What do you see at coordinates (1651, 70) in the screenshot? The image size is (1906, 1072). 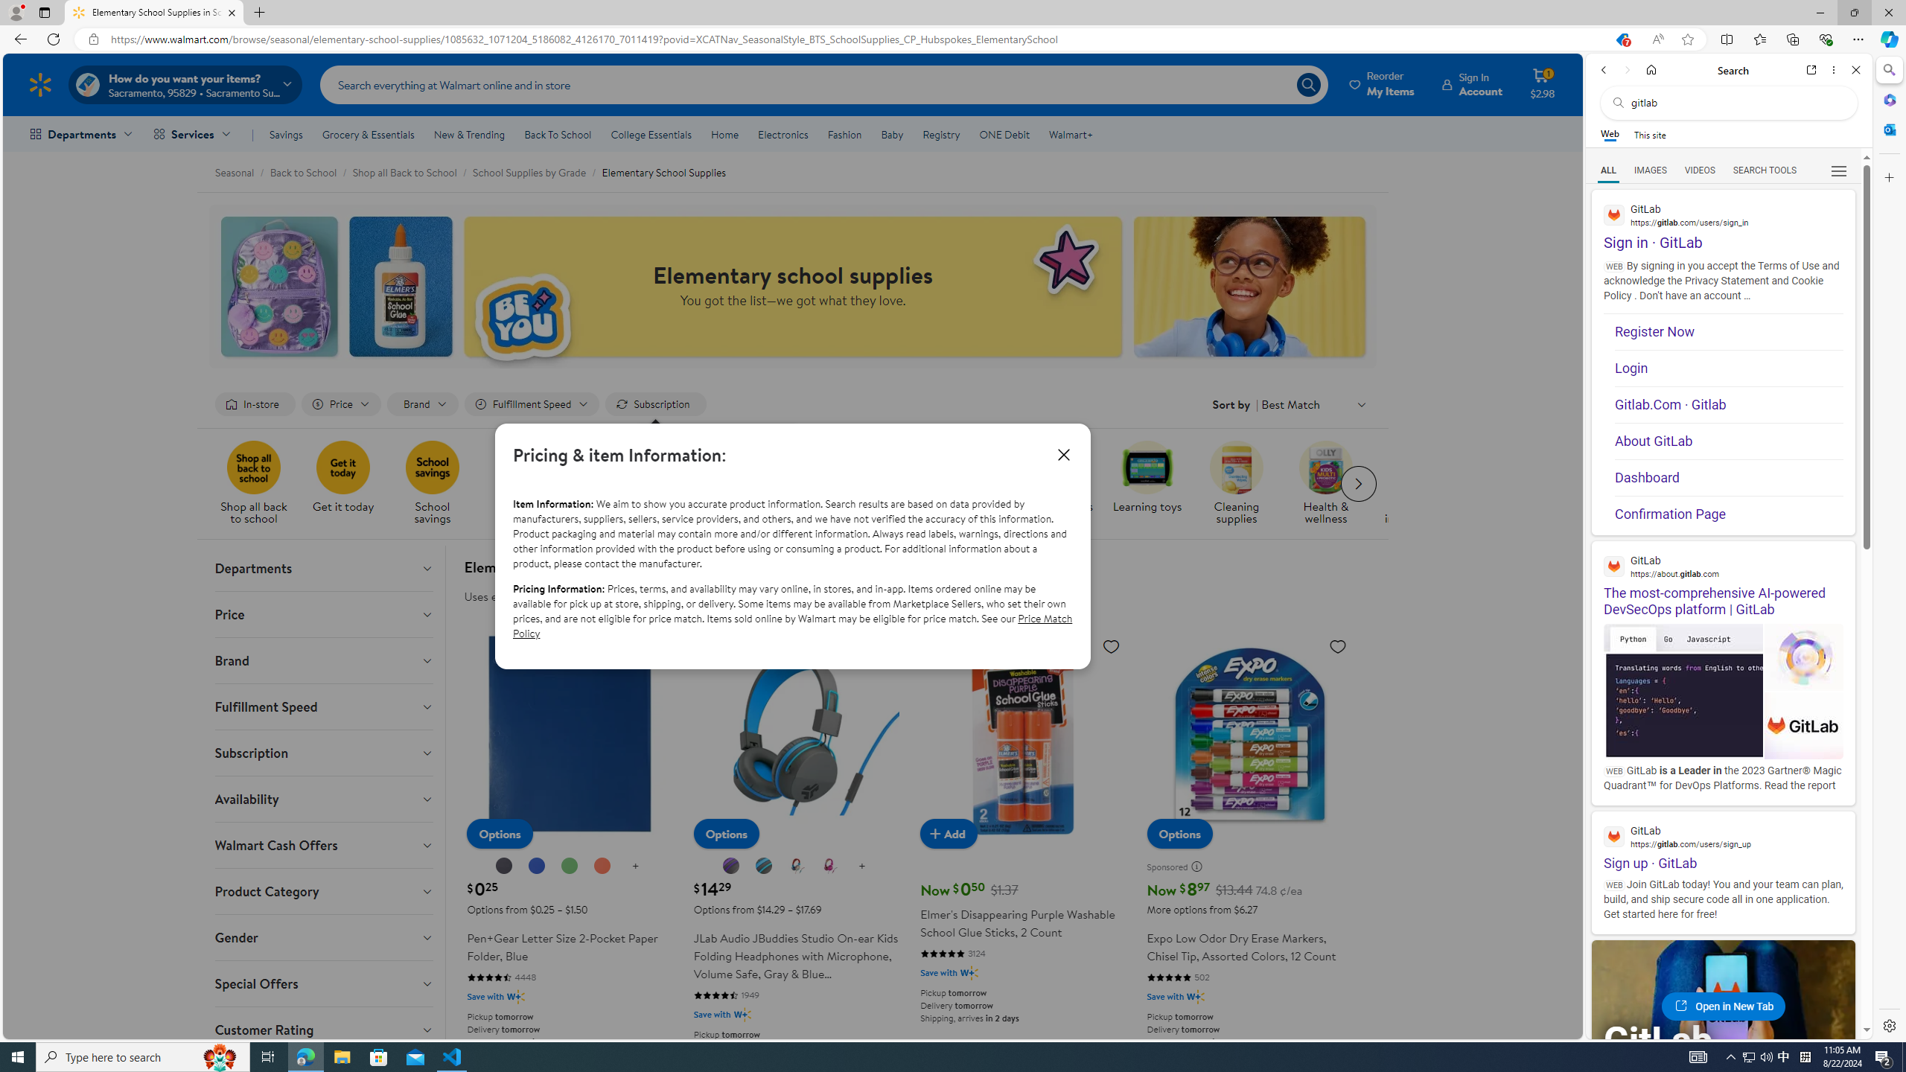 I see `Home` at bounding box center [1651, 70].